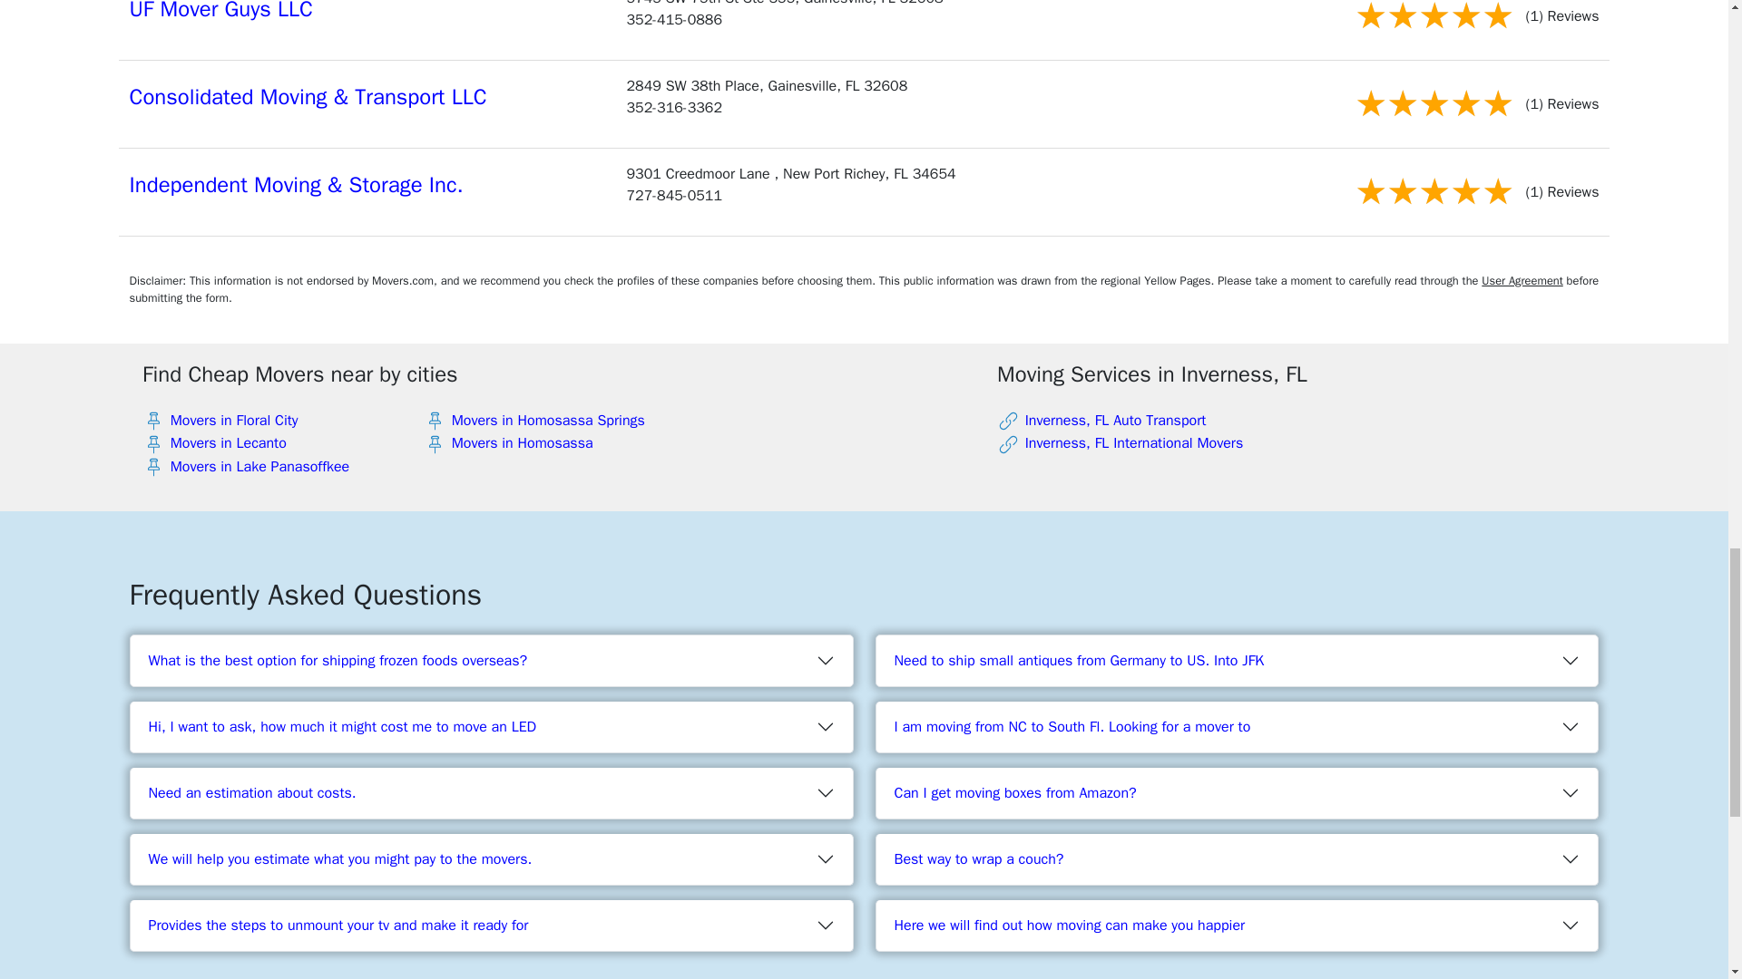 The width and height of the screenshot is (1742, 979). What do you see at coordinates (523, 442) in the screenshot?
I see `Movers in Homosassa` at bounding box center [523, 442].